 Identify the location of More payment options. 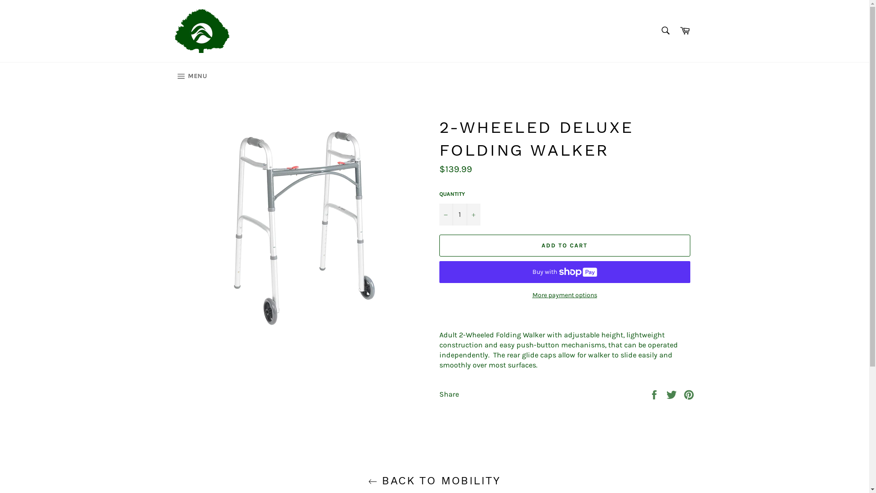
(564, 295).